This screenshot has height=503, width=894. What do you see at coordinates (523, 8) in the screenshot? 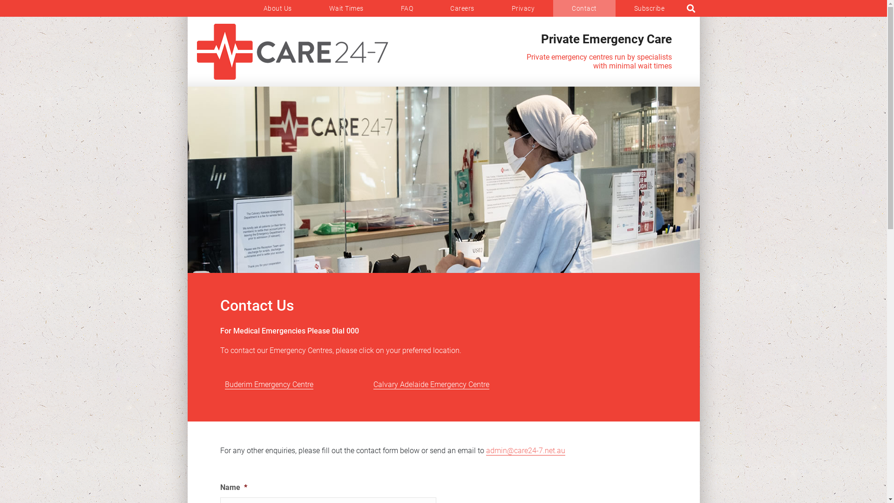
I see `Privacy` at bounding box center [523, 8].